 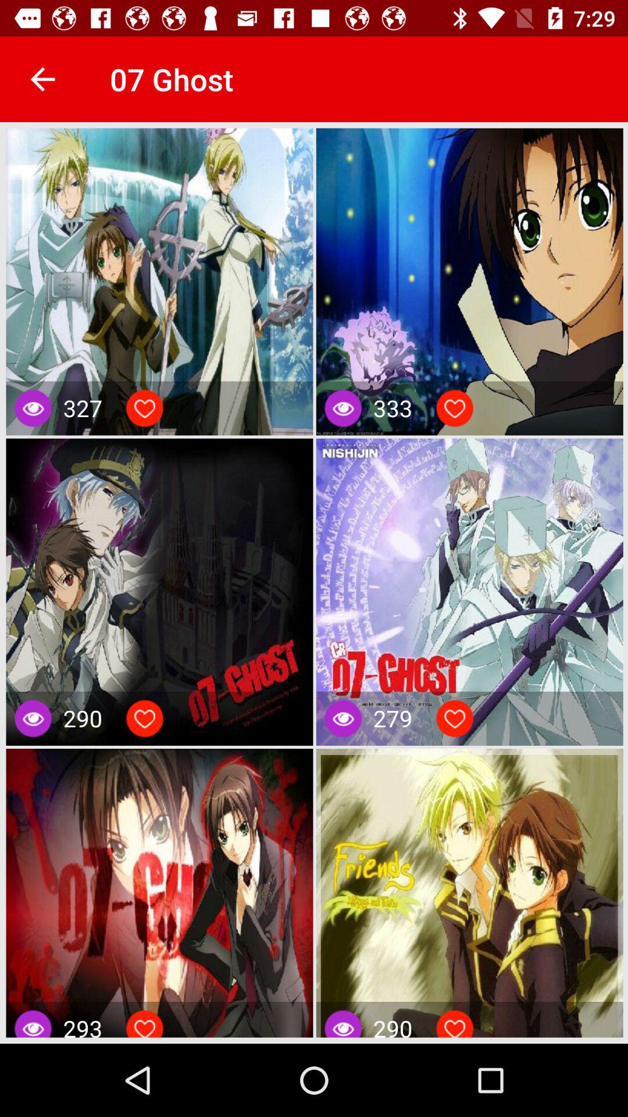 I want to click on like the selection, so click(x=145, y=408).